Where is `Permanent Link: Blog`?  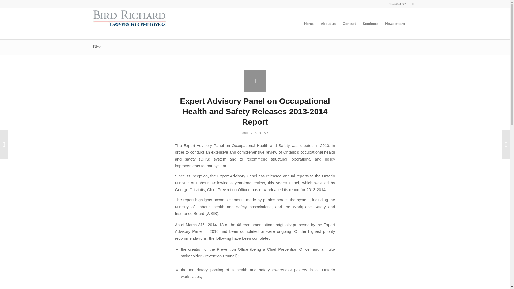 Permanent Link: Blog is located at coordinates (97, 47).